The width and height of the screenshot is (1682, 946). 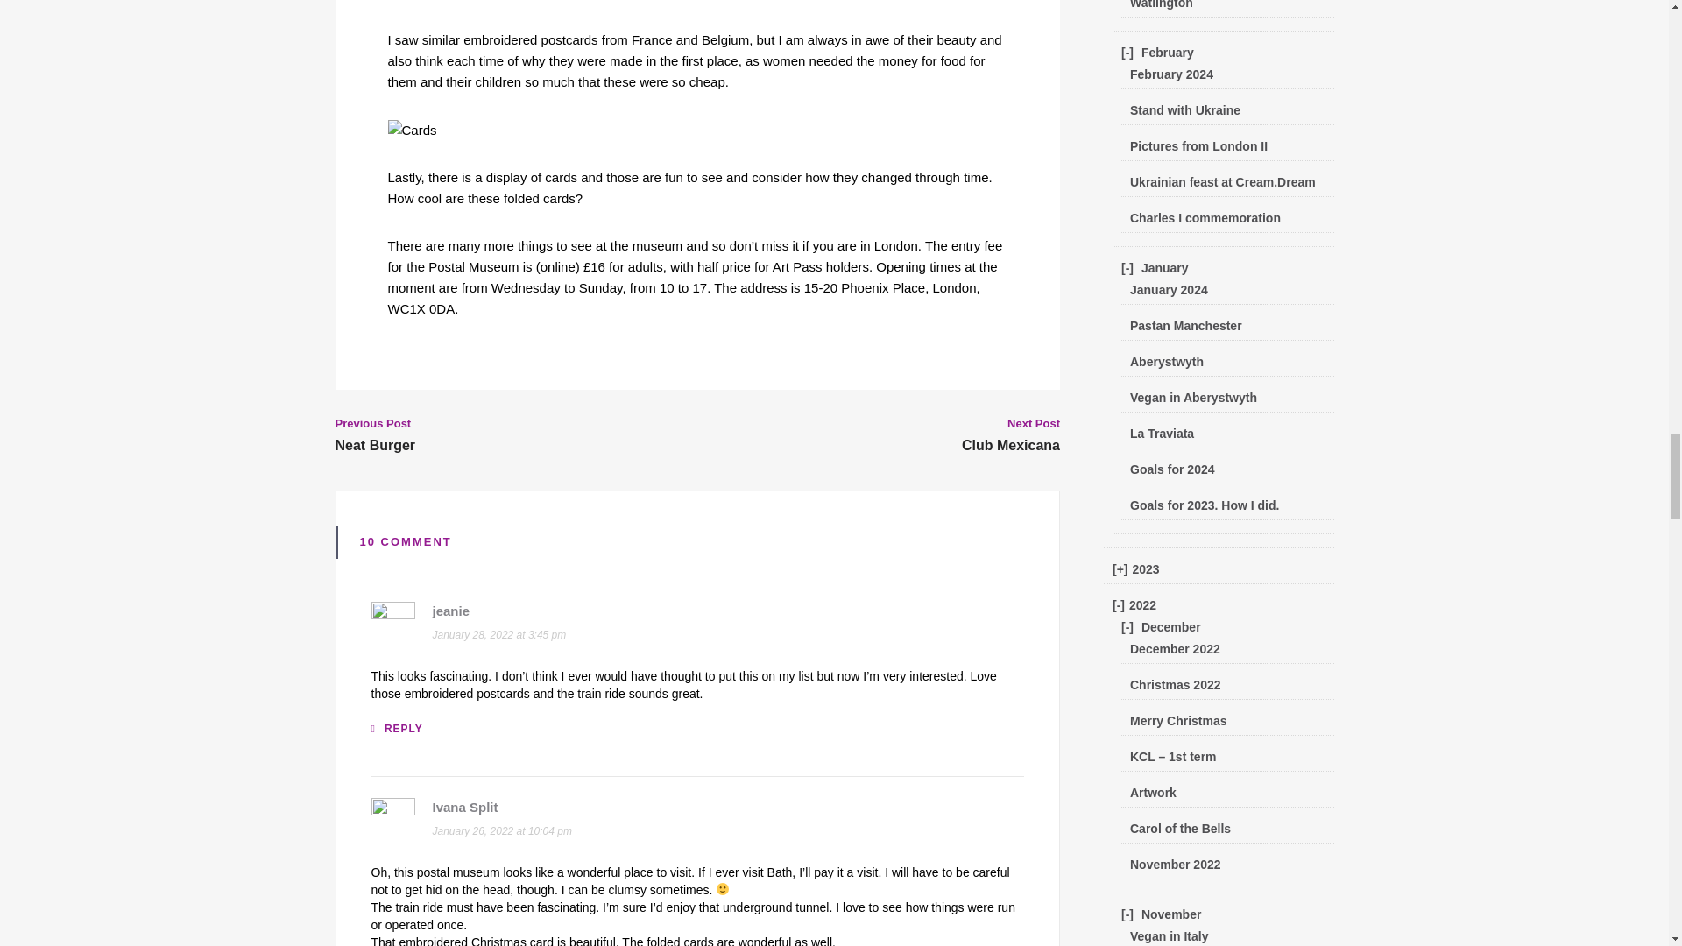 What do you see at coordinates (398, 729) in the screenshot?
I see `REPLY` at bounding box center [398, 729].